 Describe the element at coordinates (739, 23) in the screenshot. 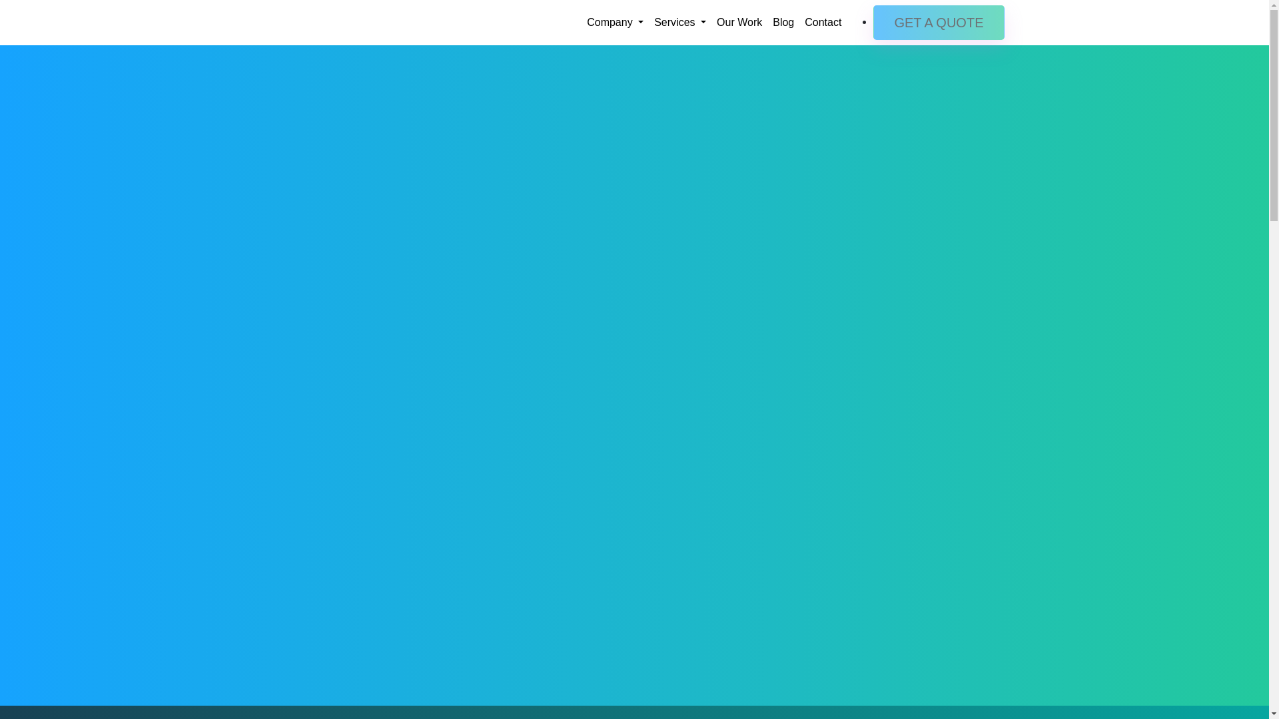

I see `Our Work` at that location.